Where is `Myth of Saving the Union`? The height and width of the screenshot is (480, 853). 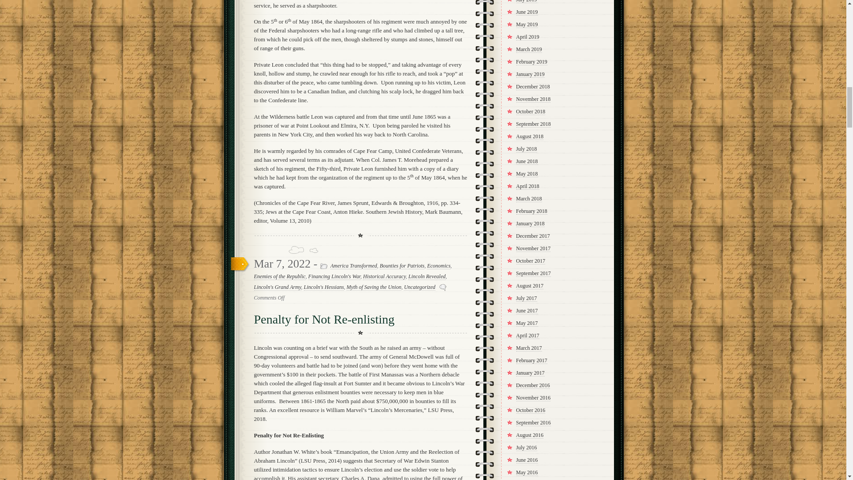
Myth of Saving the Union is located at coordinates (373, 287).